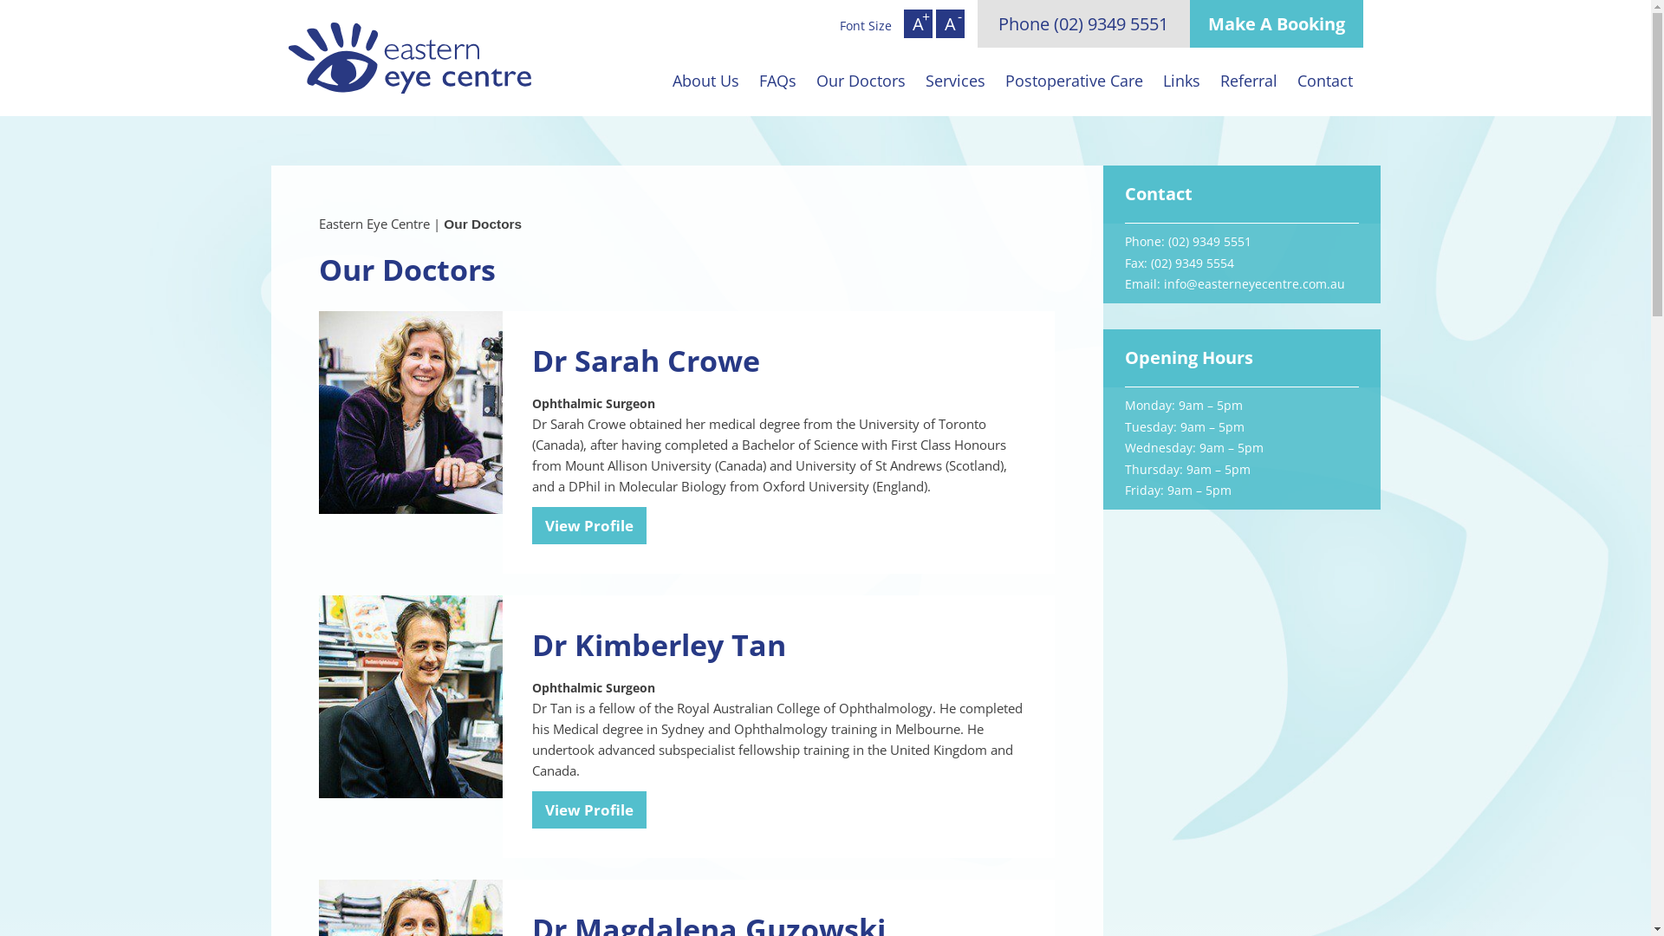 The height and width of the screenshot is (936, 1664). Describe the element at coordinates (1253, 284) in the screenshot. I see `info@easterneyecentre.com.au` at that location.